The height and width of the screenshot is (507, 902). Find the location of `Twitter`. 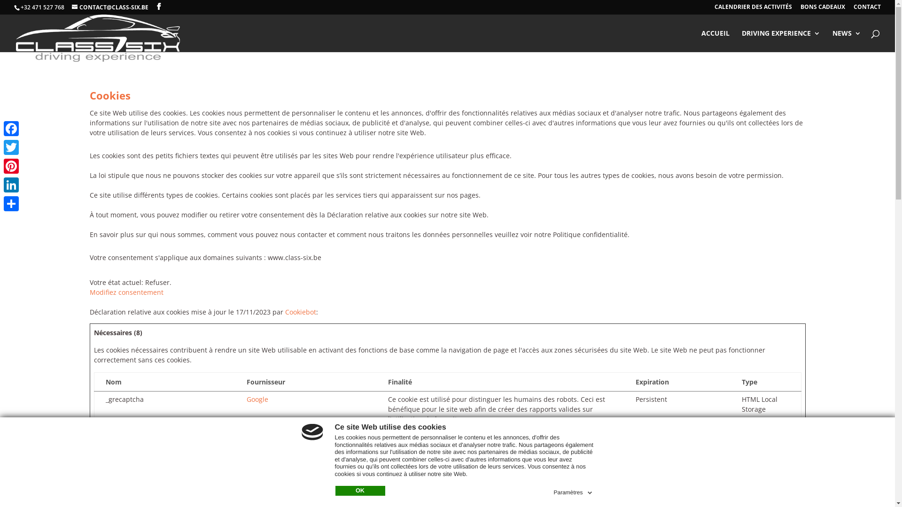

Twitter is located at coordinates (11, 147).